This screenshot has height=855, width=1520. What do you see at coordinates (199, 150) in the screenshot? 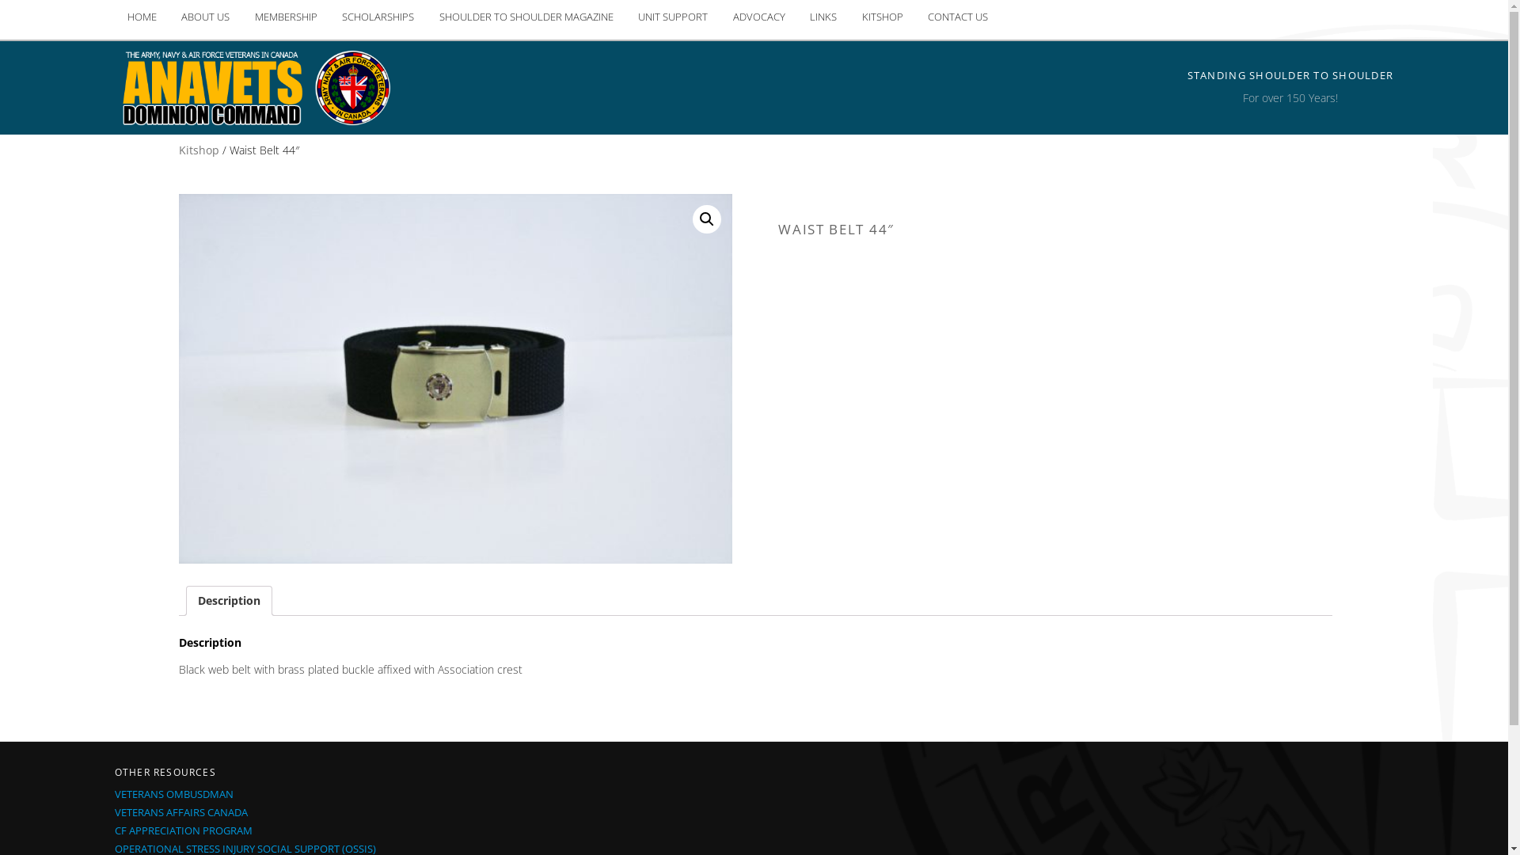
I see `Kitshop` at bounding box center [199, 150].